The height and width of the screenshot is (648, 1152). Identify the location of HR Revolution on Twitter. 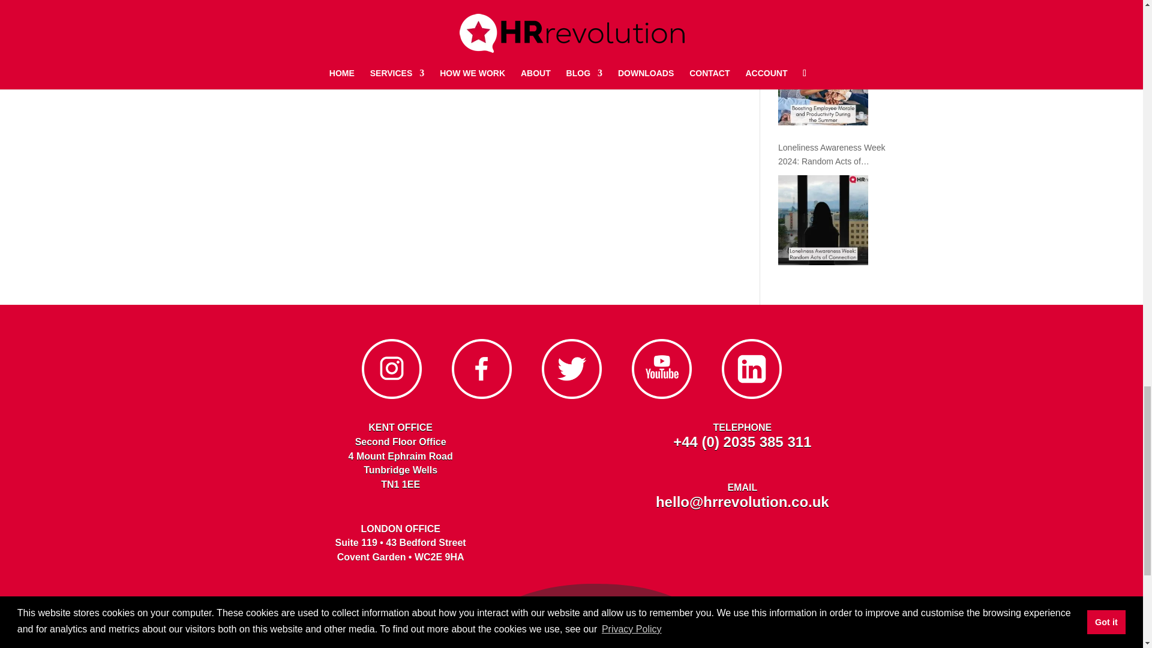
(571, 396).